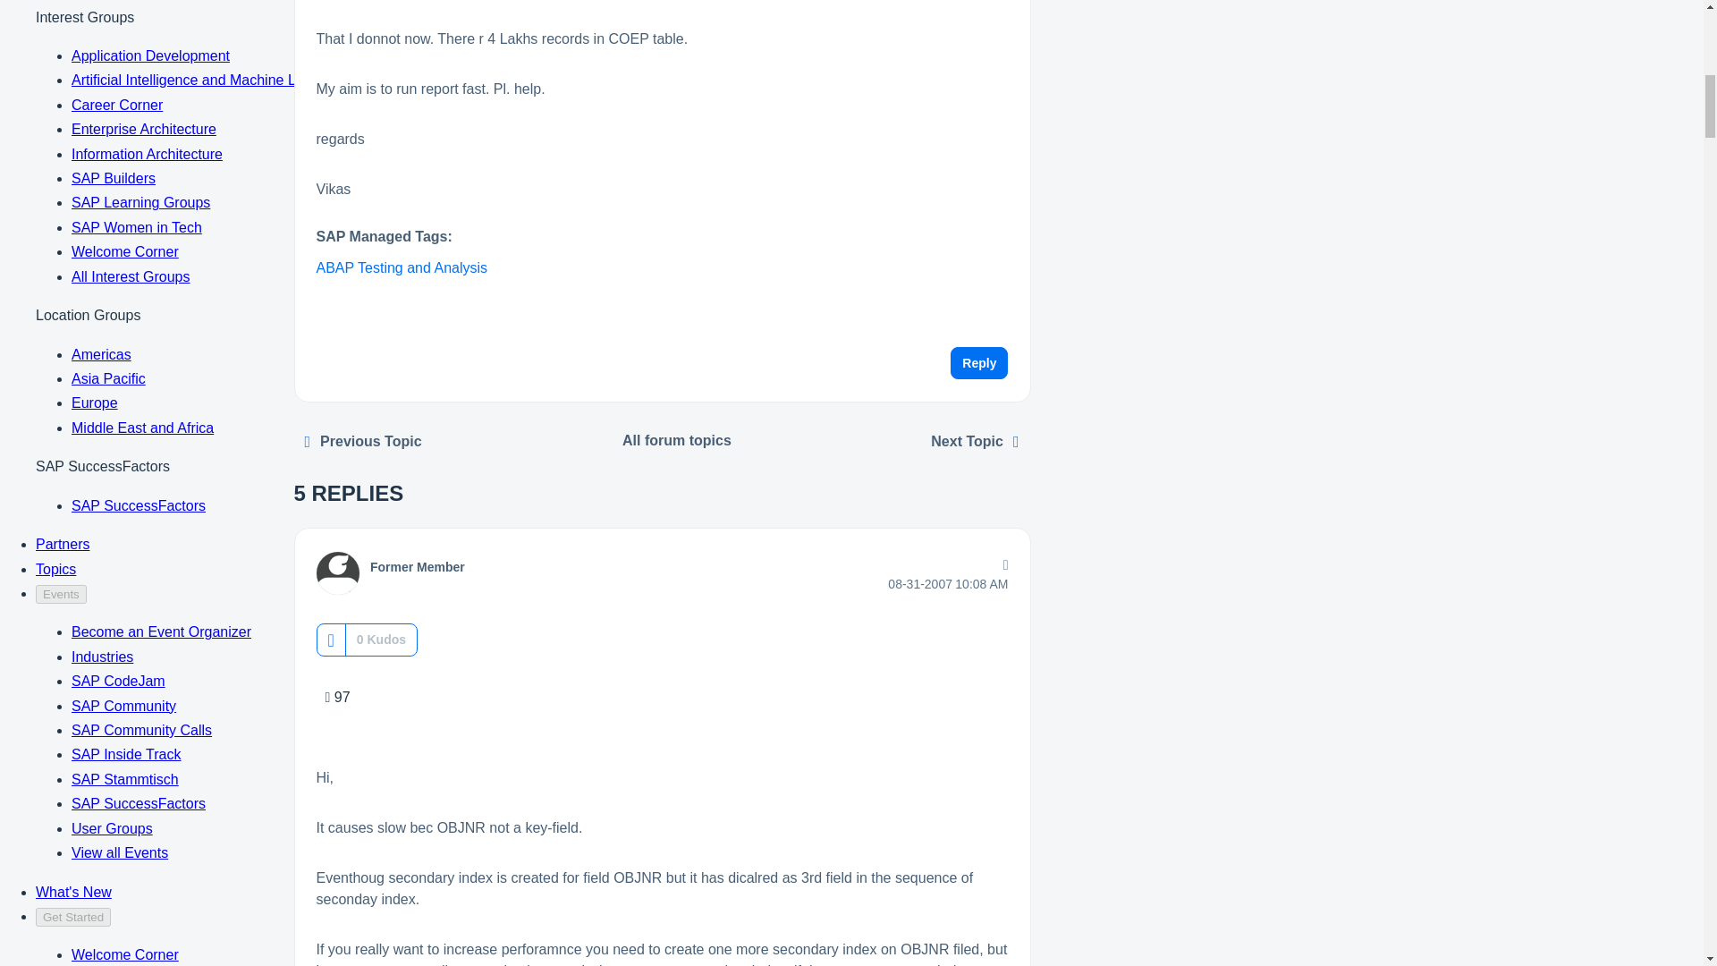  I want to click on Next Topic, so click(975, 442).